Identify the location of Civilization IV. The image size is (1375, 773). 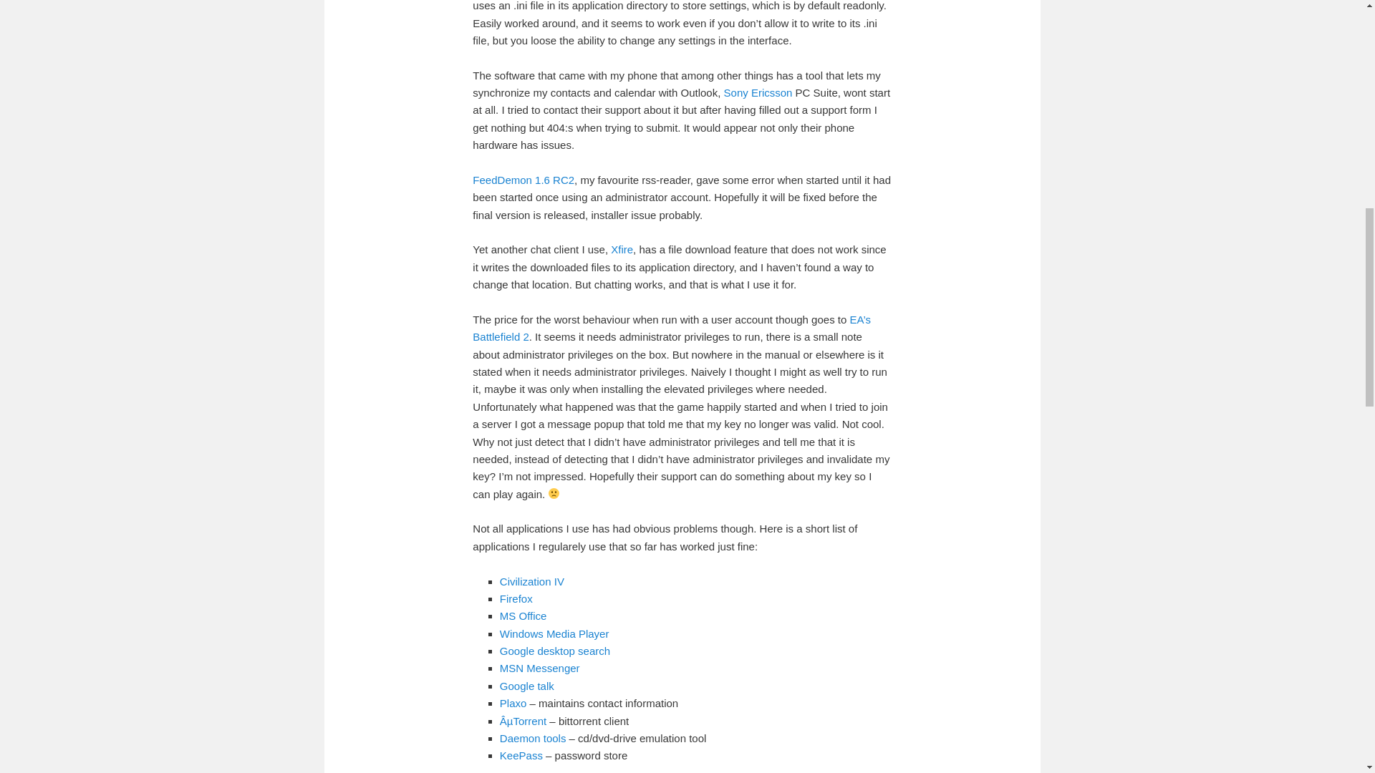
(531, 581).